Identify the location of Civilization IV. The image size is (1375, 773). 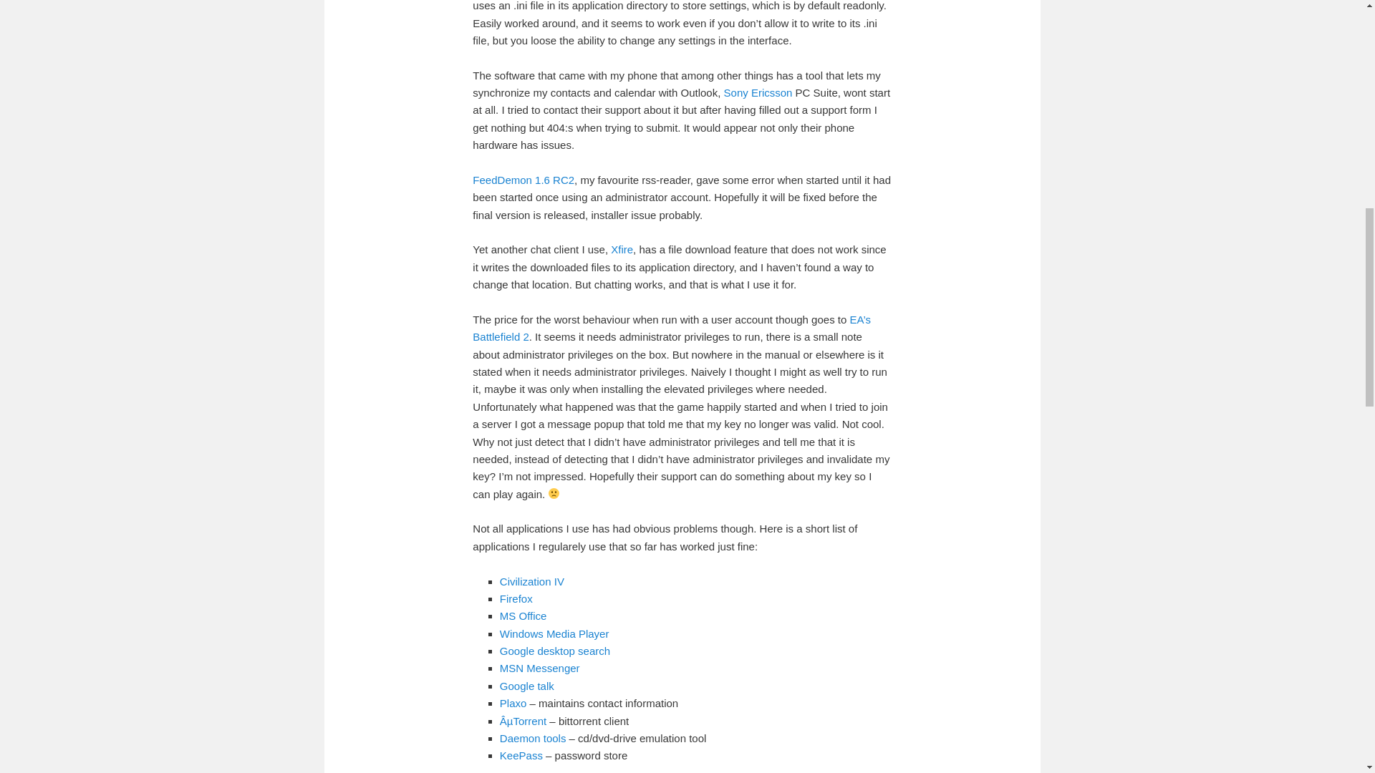
(531, 581).